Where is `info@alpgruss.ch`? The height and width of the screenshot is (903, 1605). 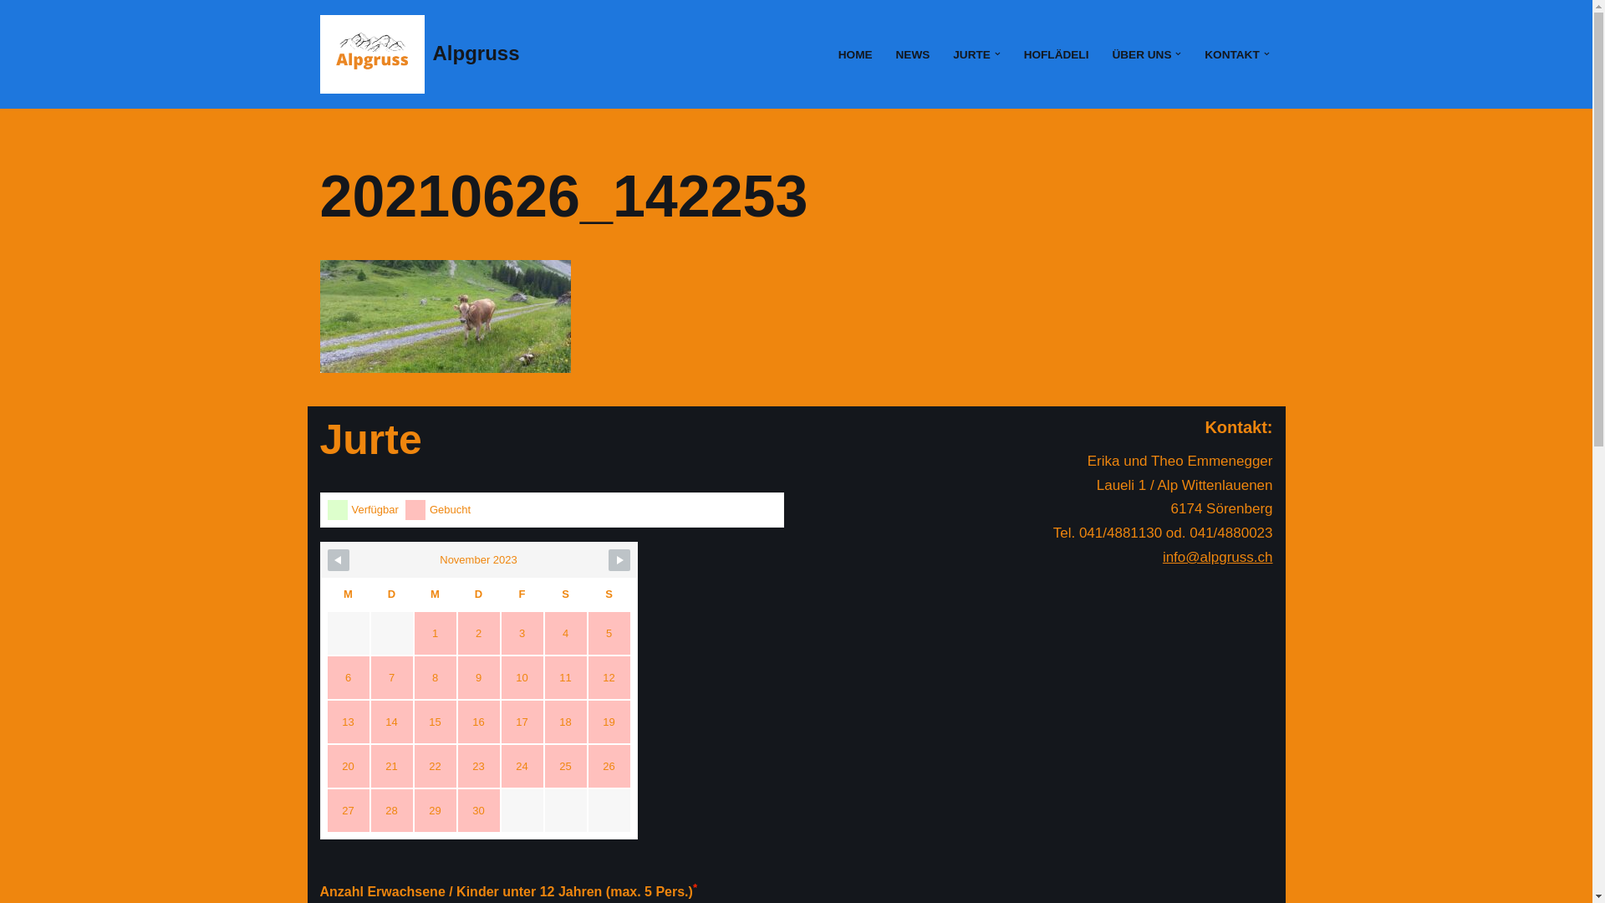
info@alpgruss.ch is located at coordinates (1218, 557).